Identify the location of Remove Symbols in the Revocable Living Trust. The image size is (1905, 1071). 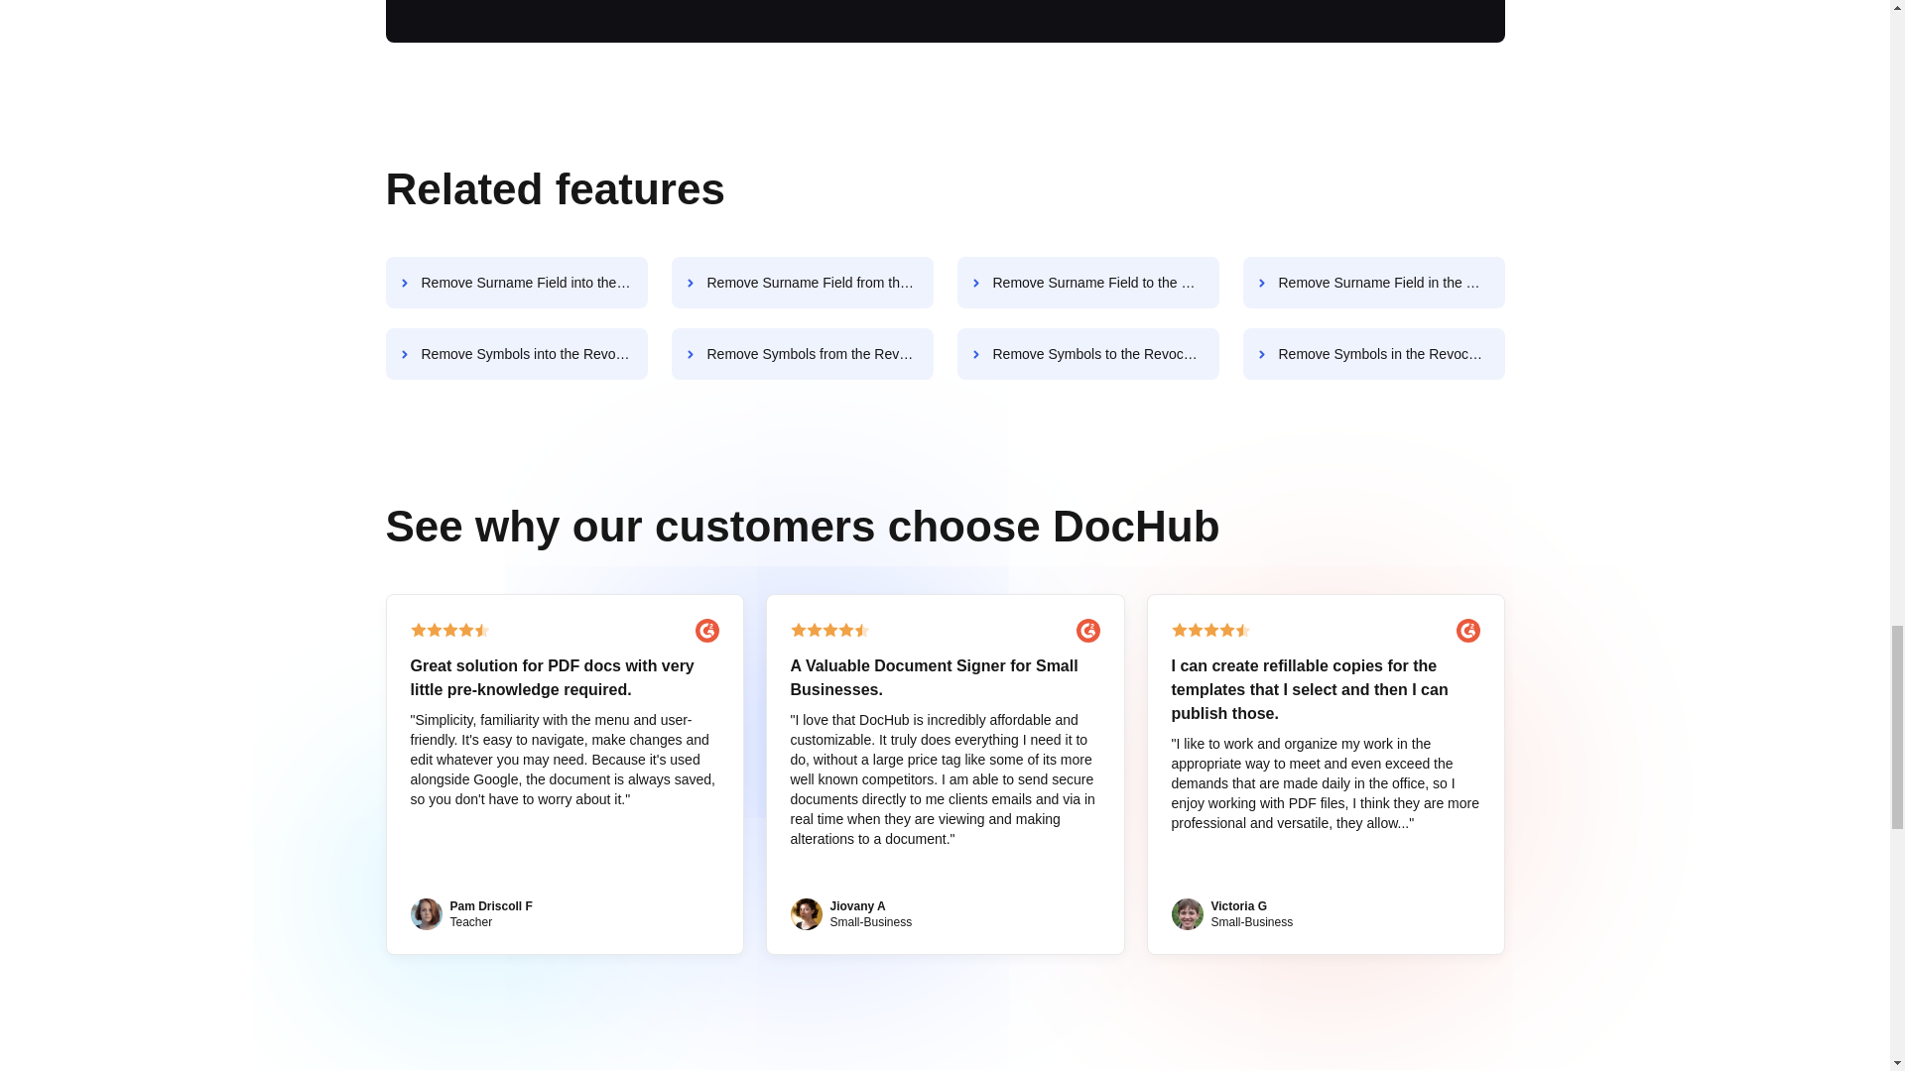
(1373, 353).